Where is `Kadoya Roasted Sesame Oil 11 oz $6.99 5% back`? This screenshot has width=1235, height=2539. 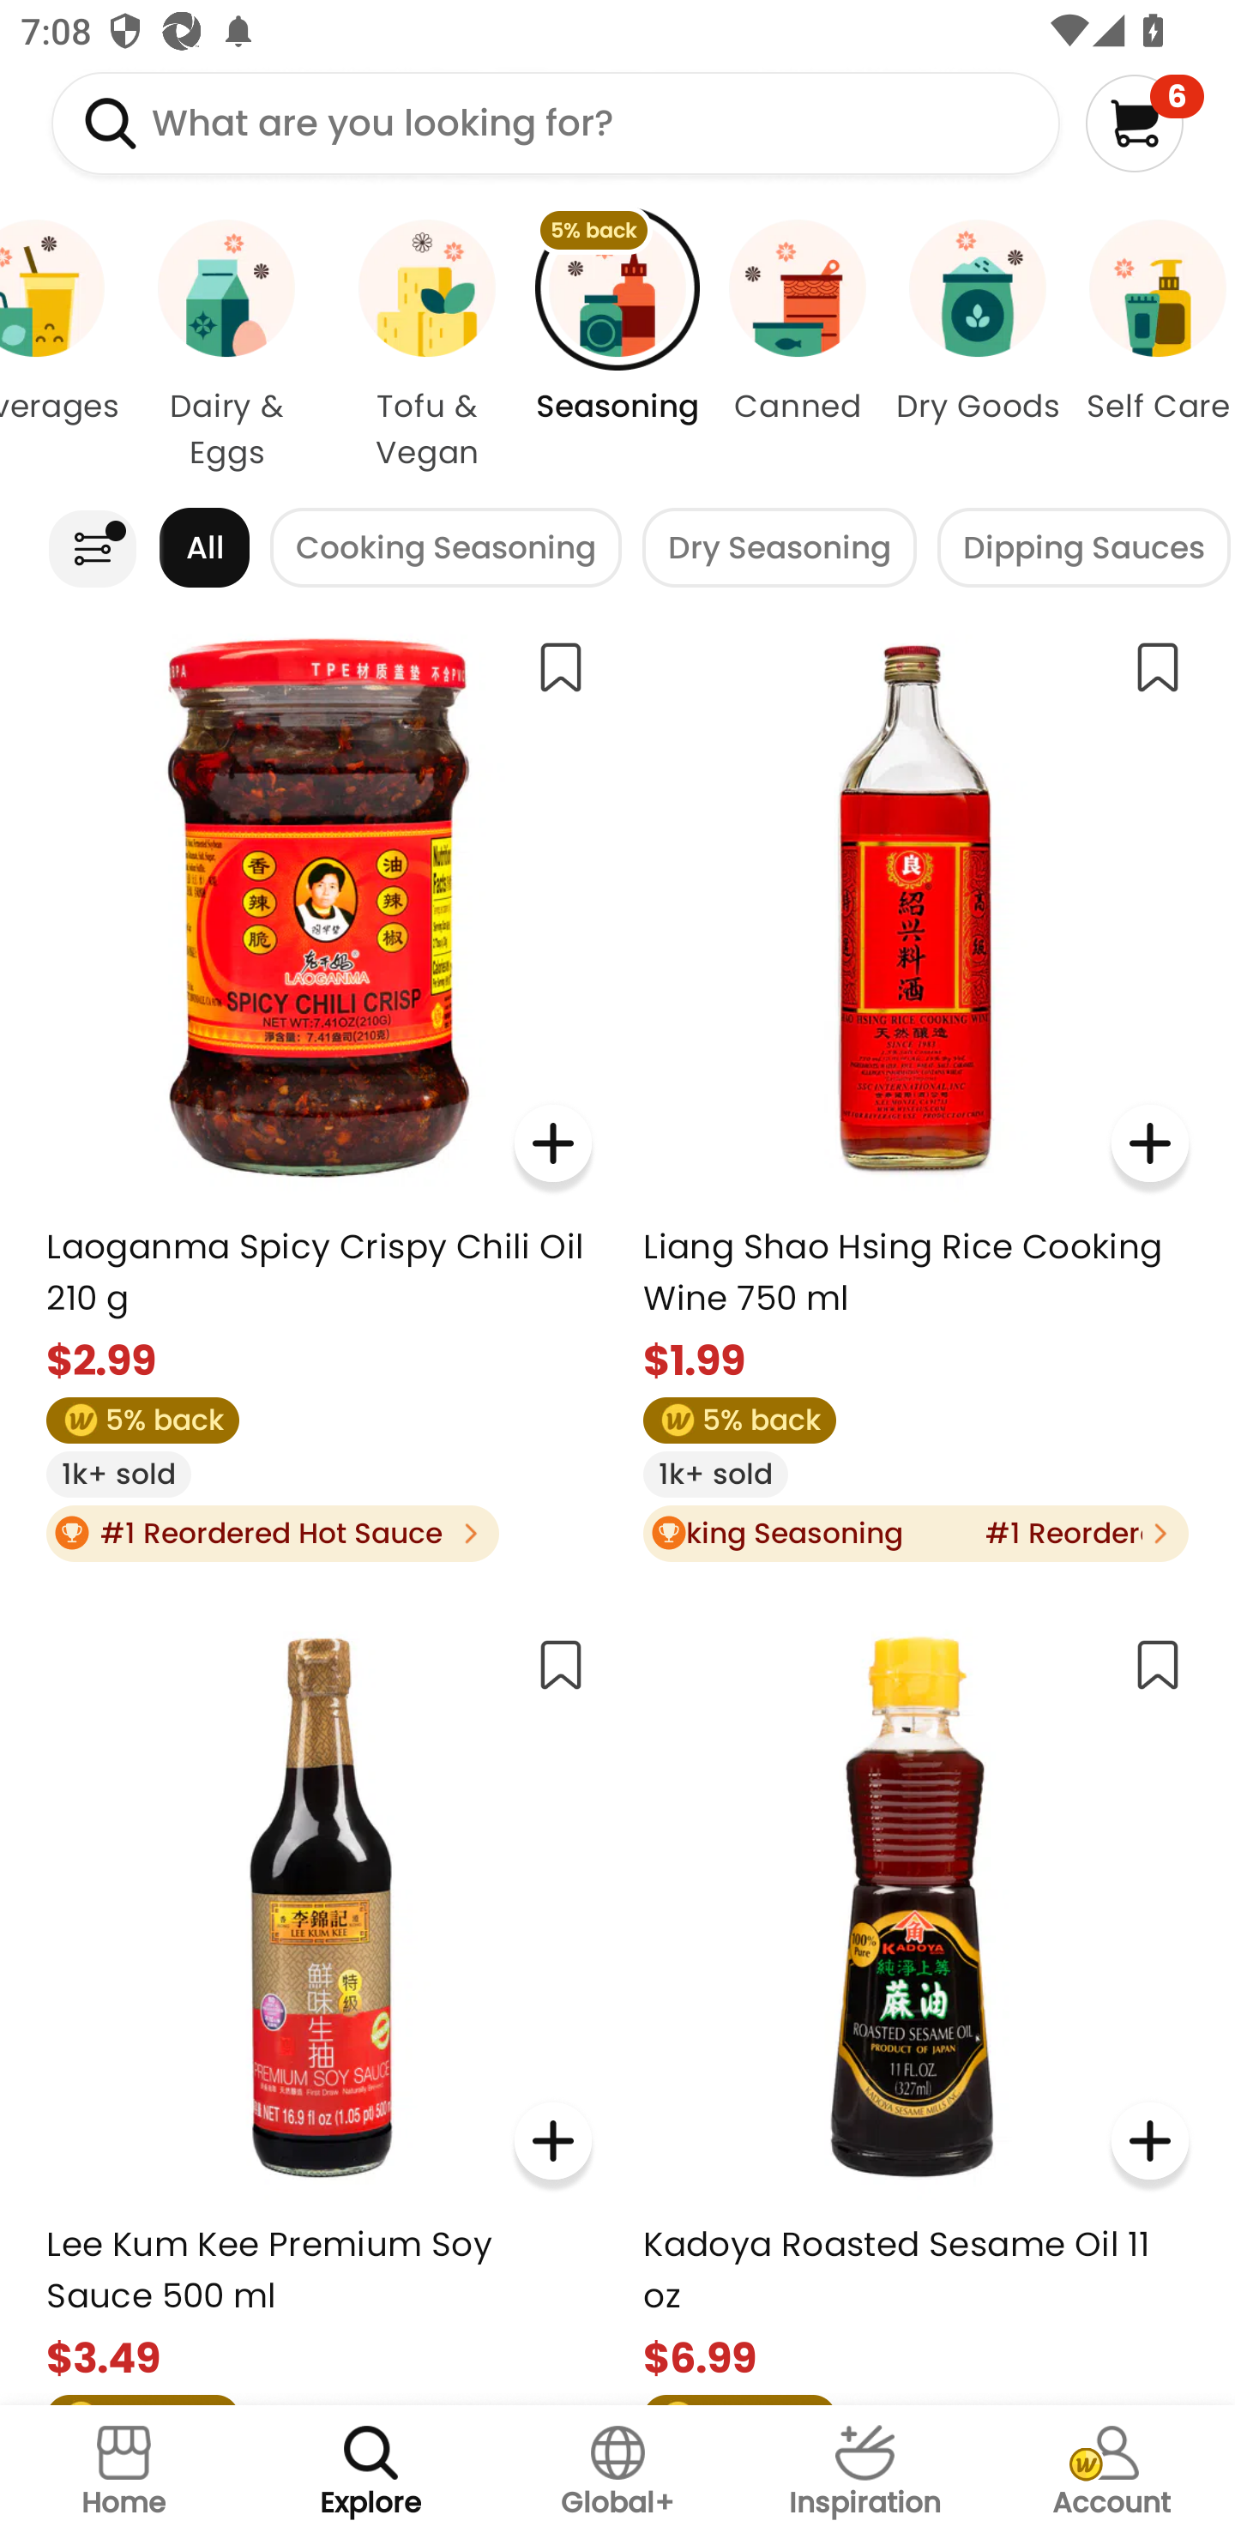
Kadoya Roasted Sesame Oil 11 oz $6.99 5% back is located at coordinates (915, 2008).